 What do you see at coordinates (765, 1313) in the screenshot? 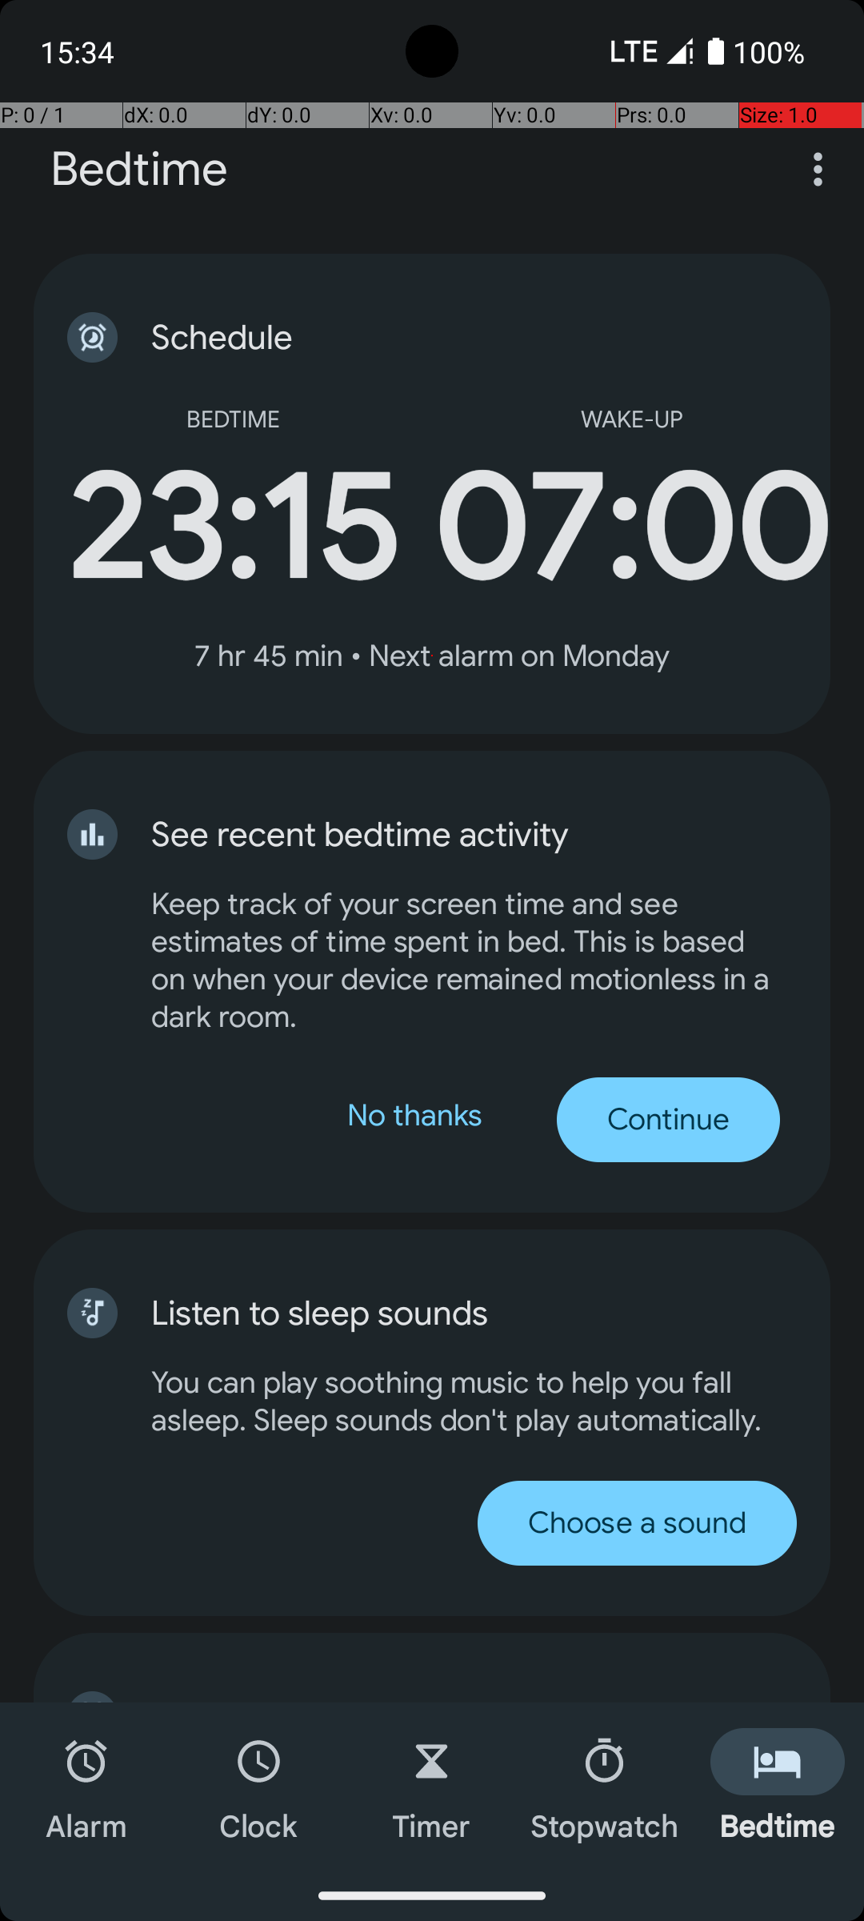
I see `Listen to sleep sounds` at bounding box center [765, 1313].